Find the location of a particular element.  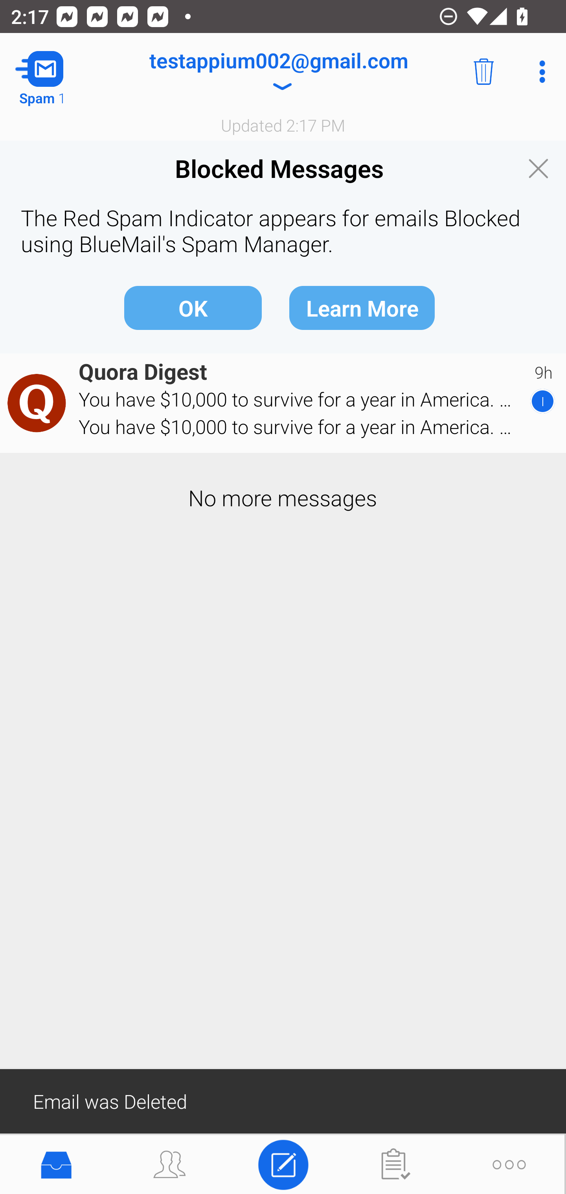

OK is located at coordinates (193, 307).